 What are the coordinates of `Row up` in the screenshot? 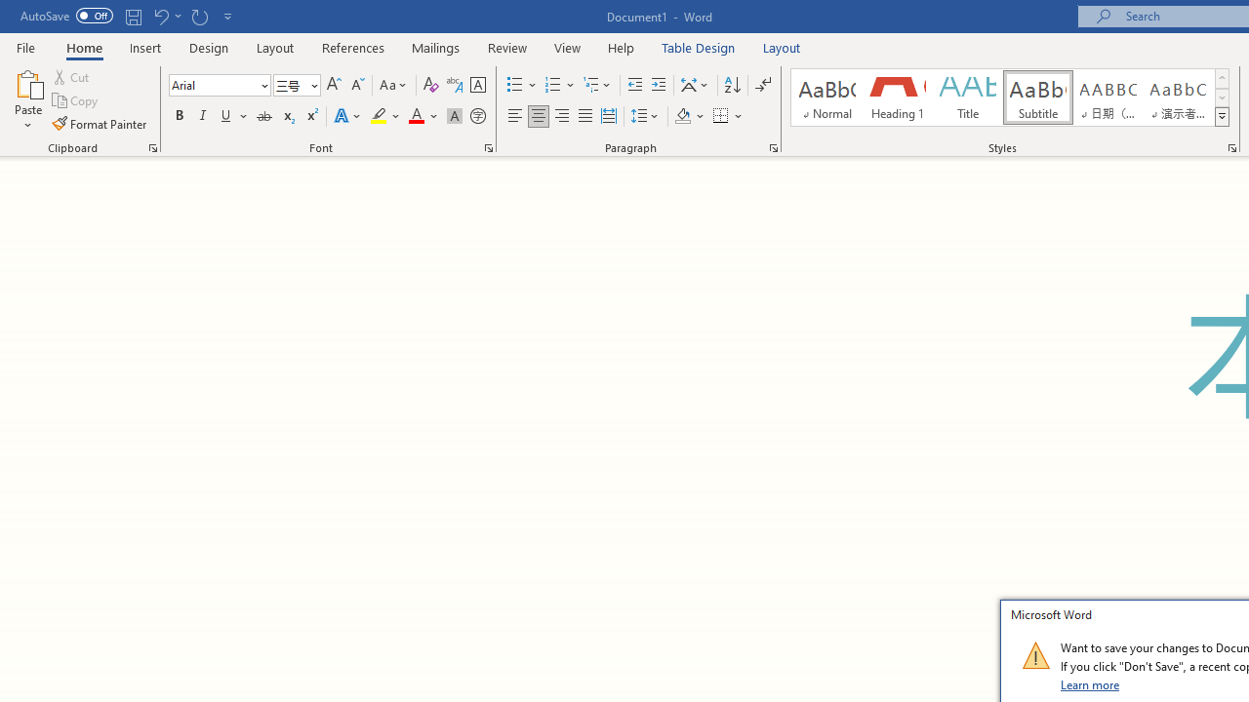 It's located at (1222, 78).